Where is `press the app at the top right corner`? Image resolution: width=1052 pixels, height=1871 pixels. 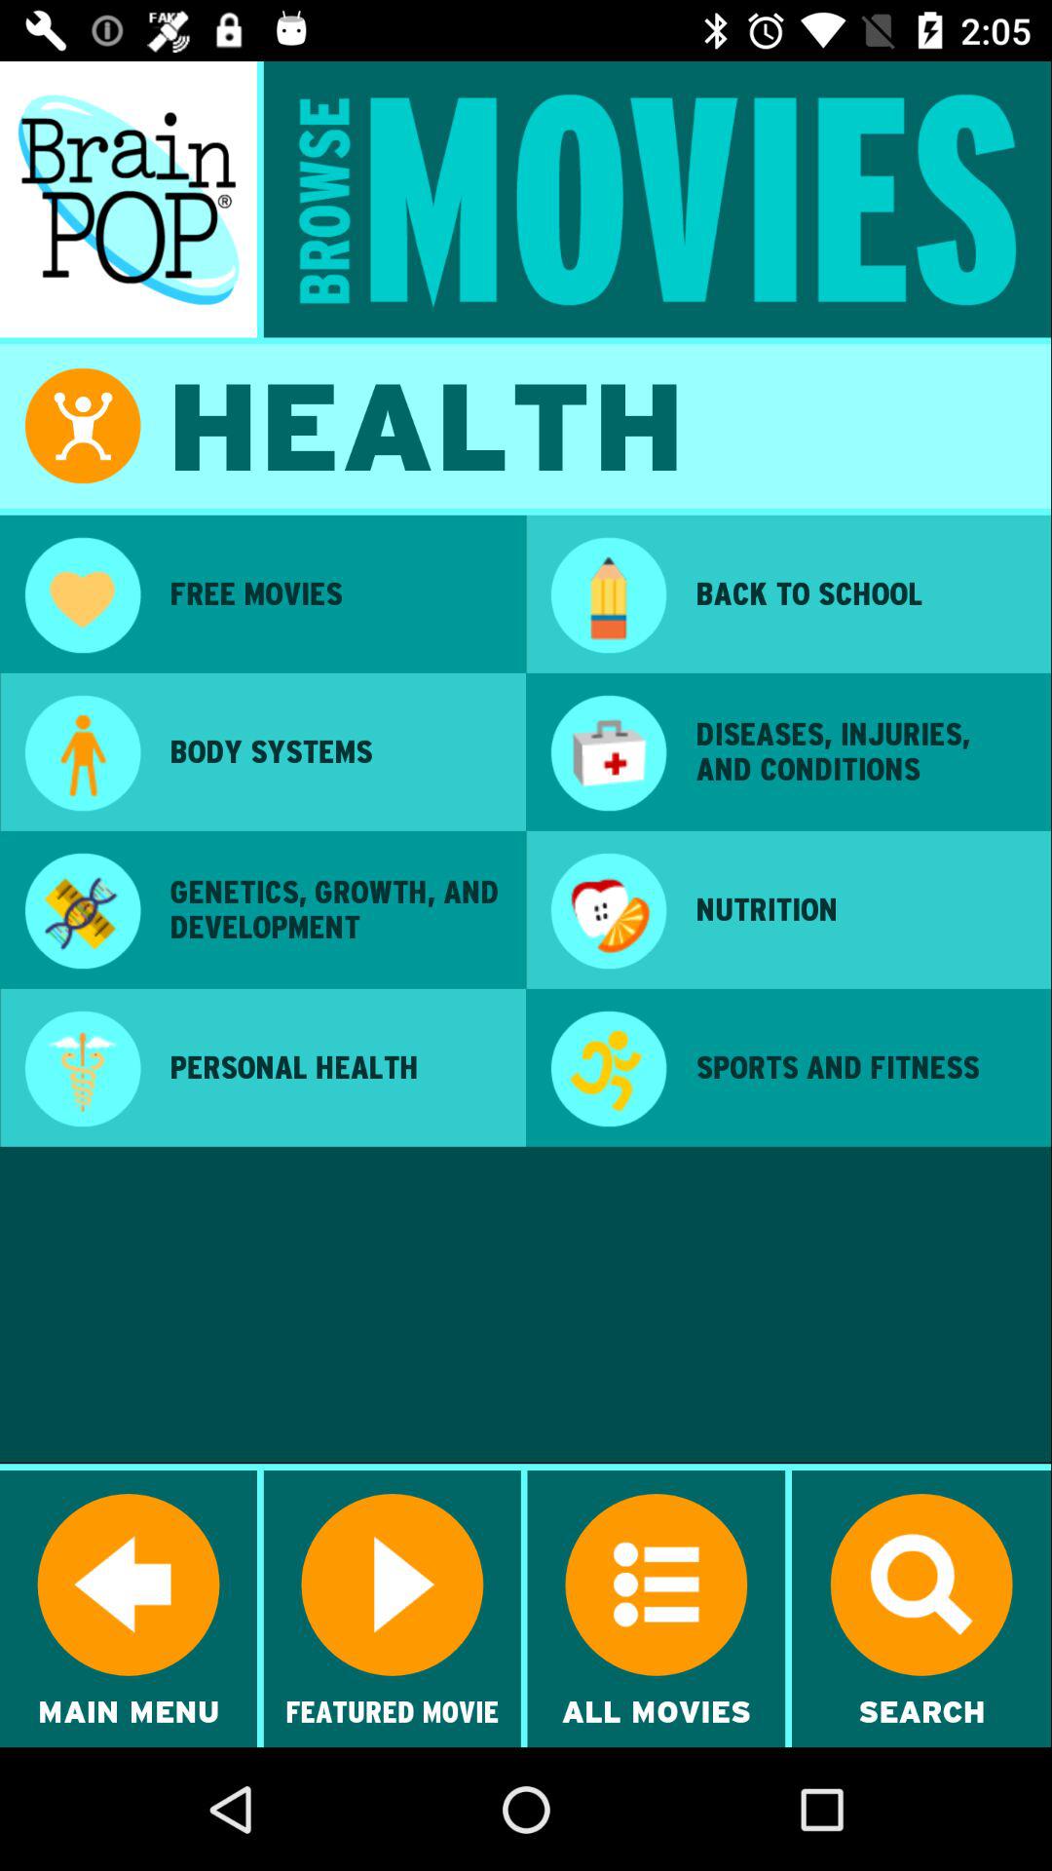
press the app at the top right corner is located at coordinates (861, 593).